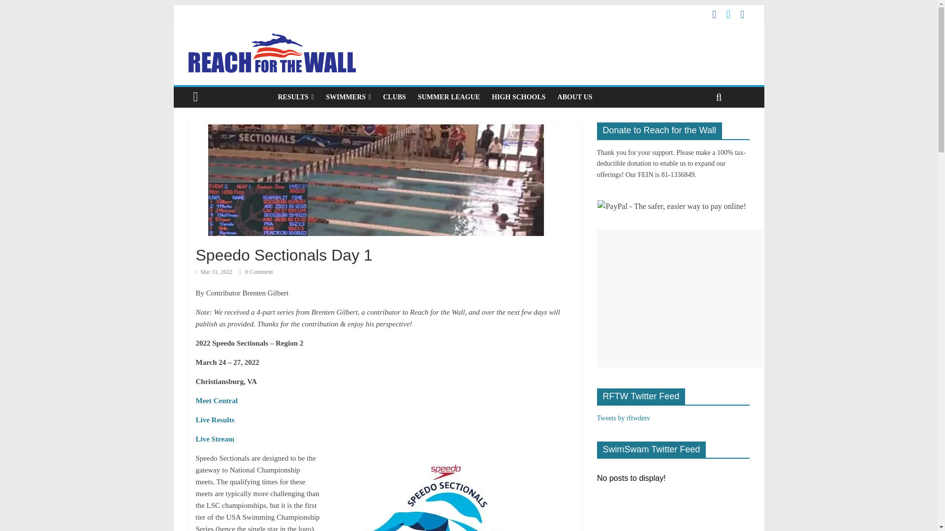 This screenshot has height=531, width=945. What do you see at coordinates (395, 97) in the screenshot?
I see `CLUBS` at bounding box center [395, 97].